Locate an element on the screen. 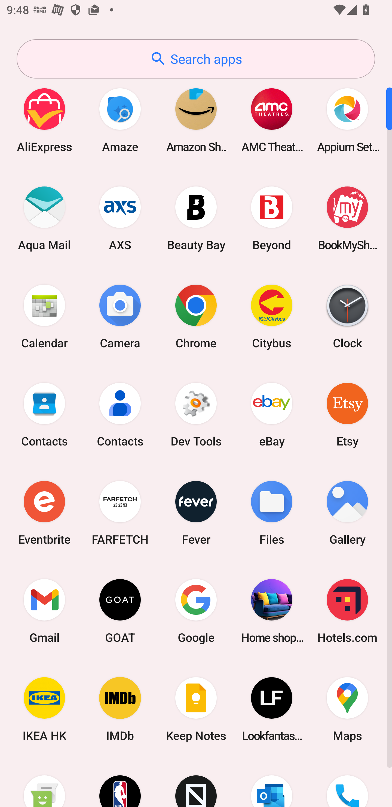 The width and height of the screenshot is (392, 807). Lookfantastic is located at coordinates (272, 709).